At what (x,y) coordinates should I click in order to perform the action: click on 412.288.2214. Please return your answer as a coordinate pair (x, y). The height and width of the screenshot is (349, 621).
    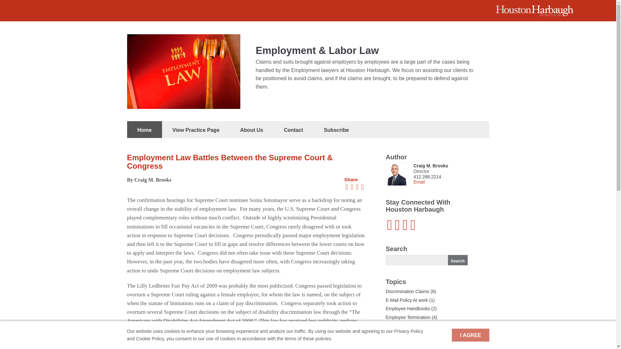
    Looking at the image, I should click on (427, 176).